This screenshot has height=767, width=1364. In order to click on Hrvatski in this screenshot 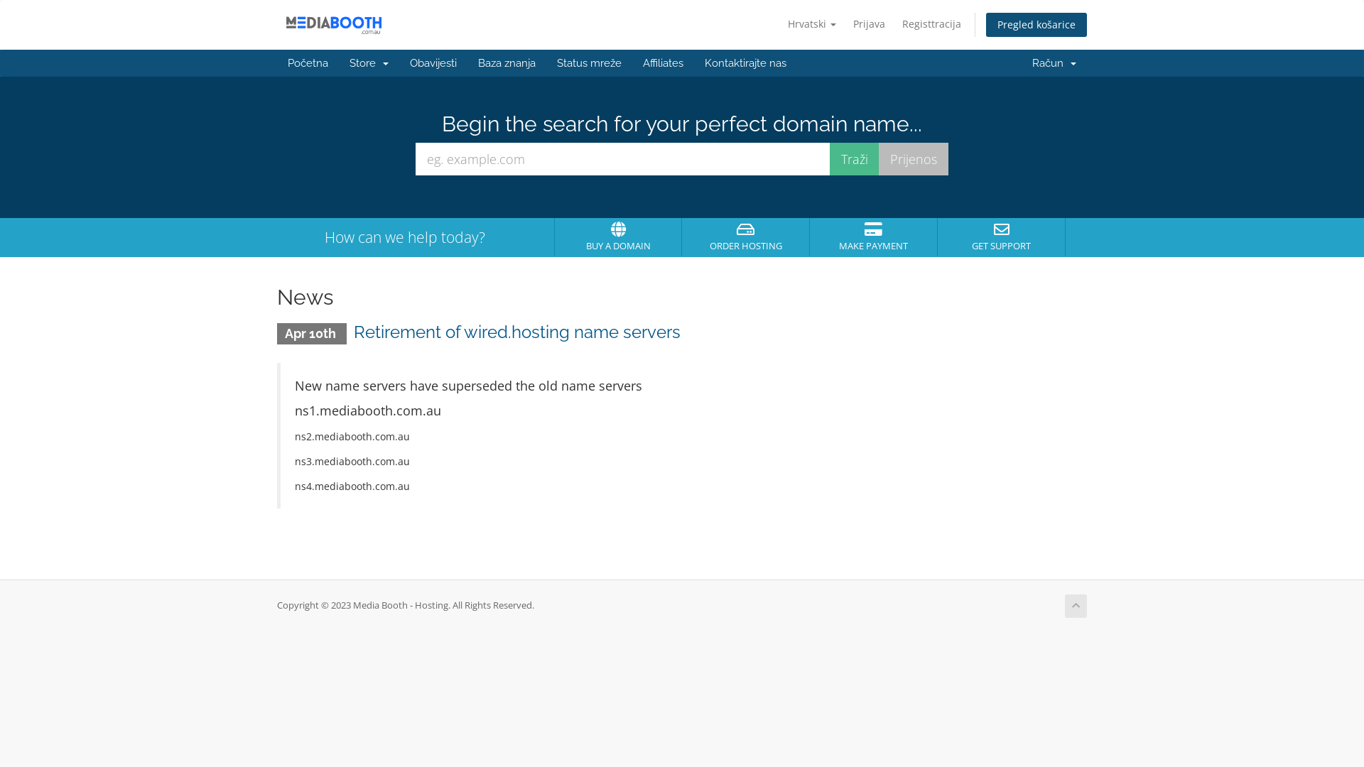, I will do `click(812, 24)`.